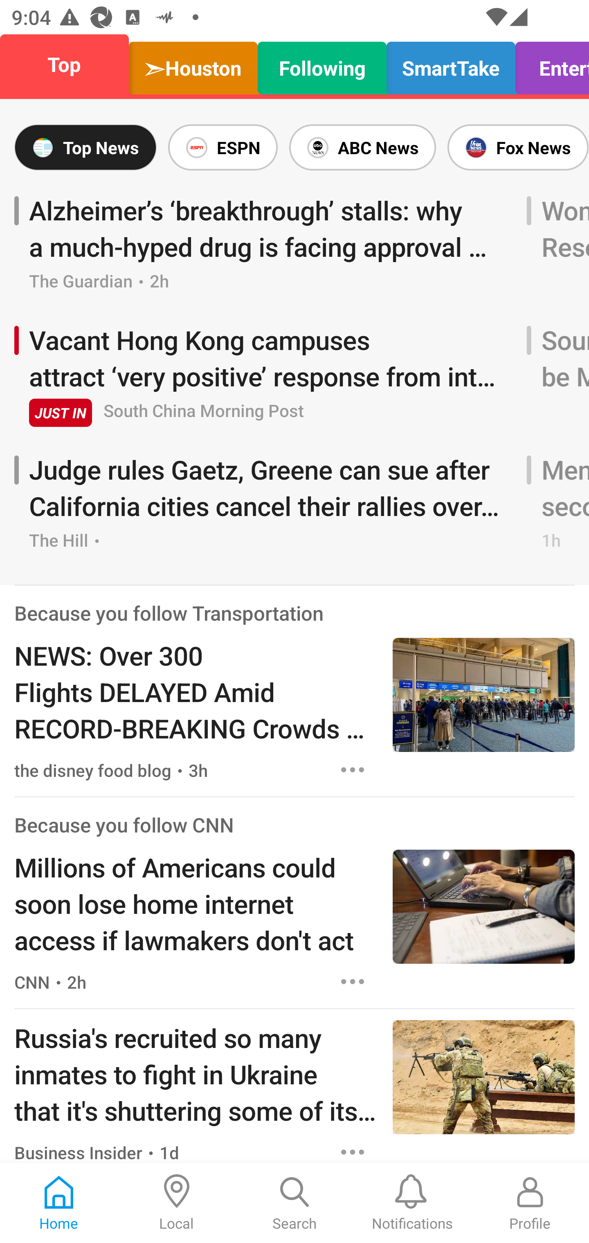 Image resolution: width=589 pixels, height=1243 pixels. Describe the element at coordinates (530, 1203) in the screenshot. I see `Profile` at that location.